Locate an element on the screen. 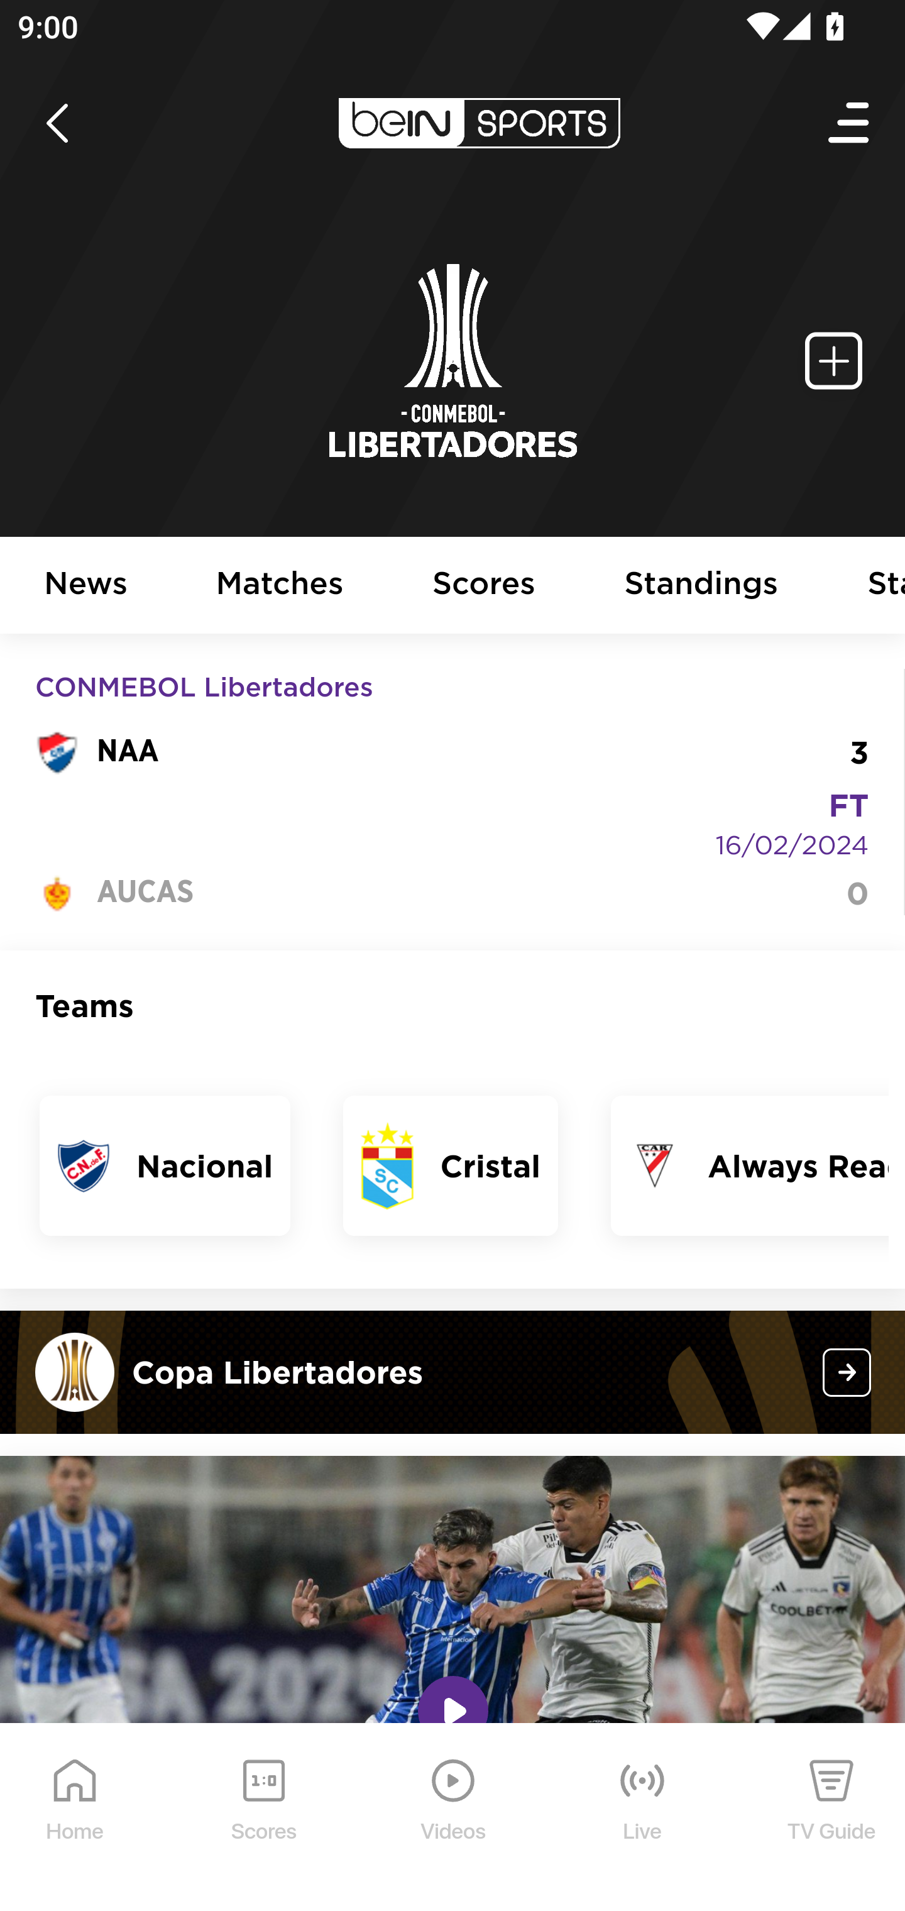  Home Home Icon Home is located at coordinates (75, 1818).